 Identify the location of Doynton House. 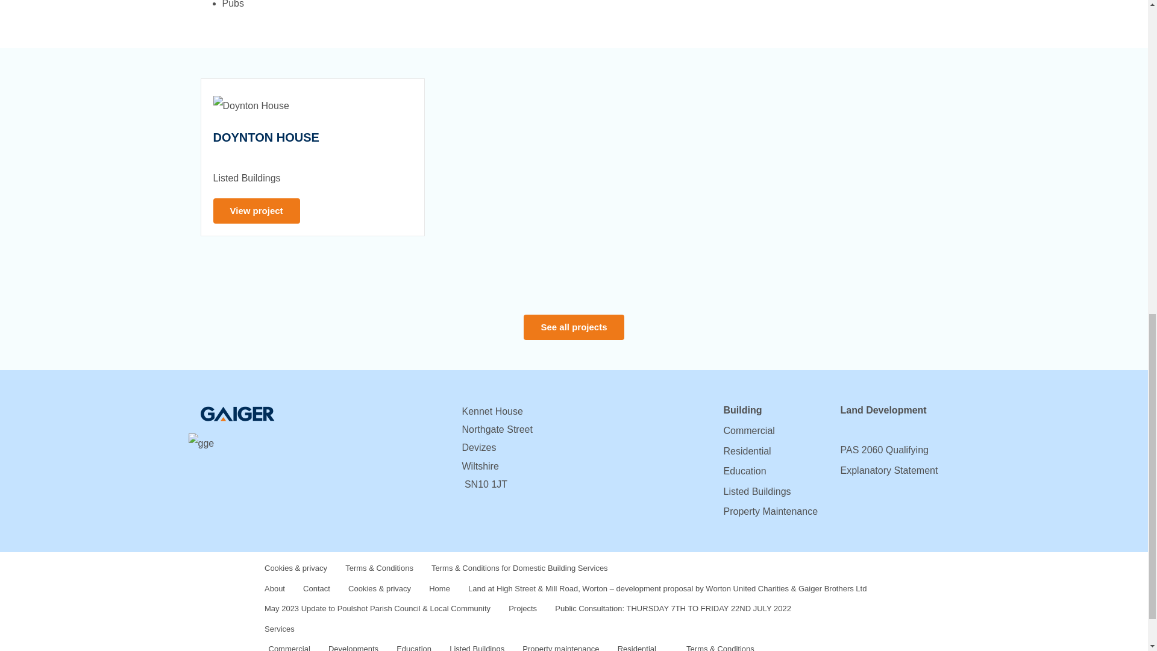
(266, 137).